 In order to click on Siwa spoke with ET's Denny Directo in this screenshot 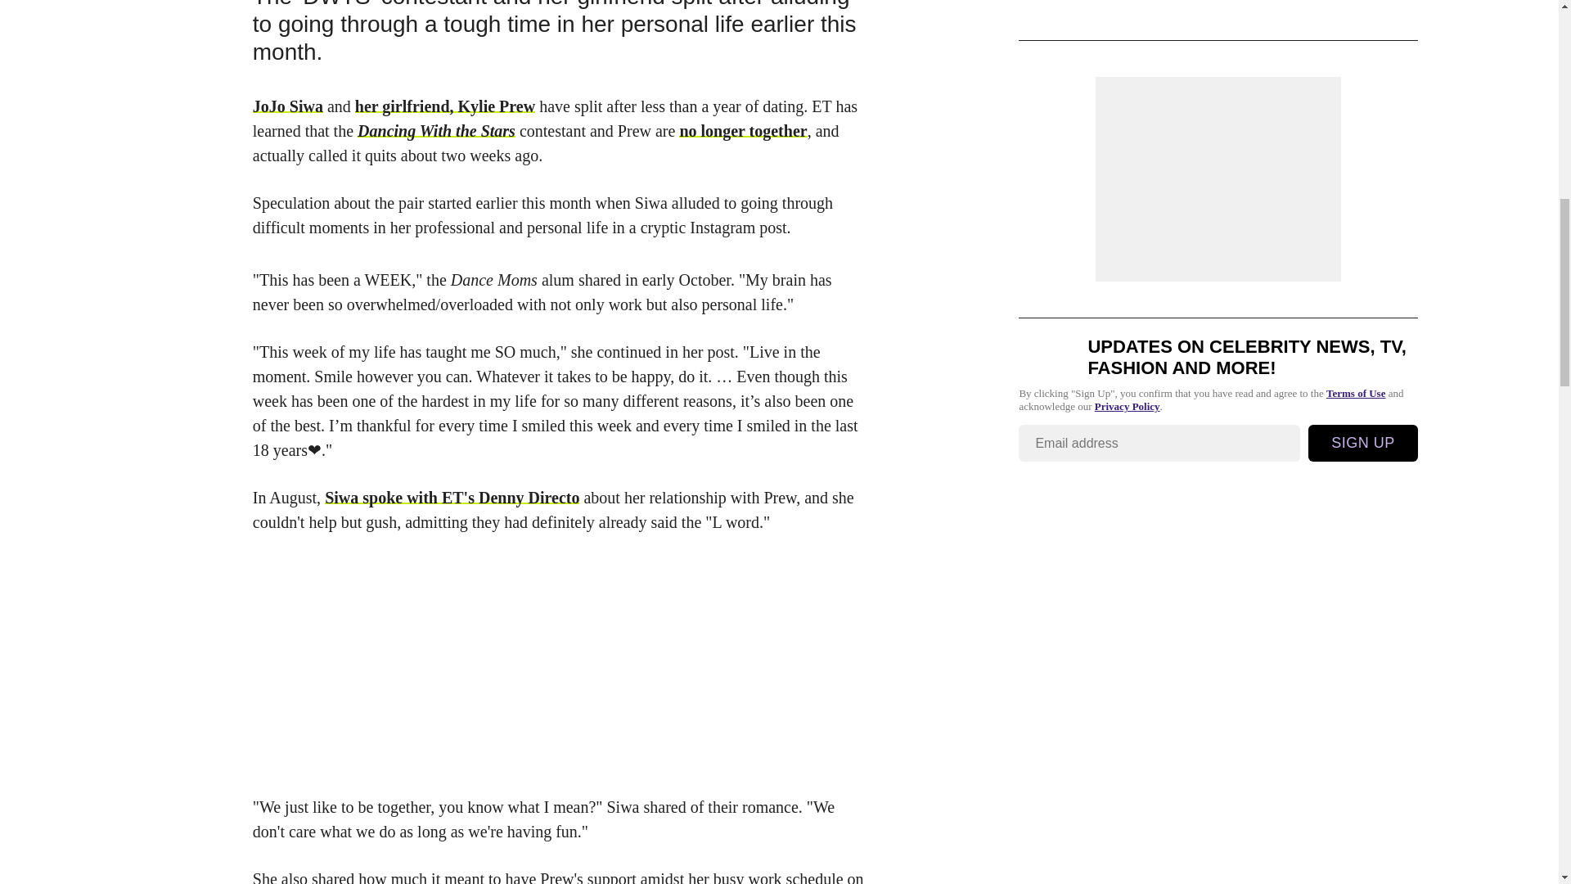, I will do `click(452, 498)`.